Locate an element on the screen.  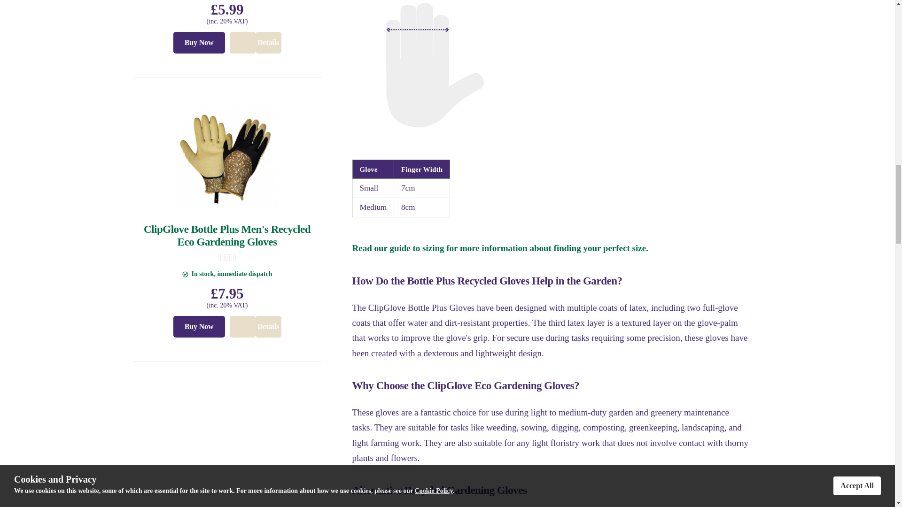
Full product details... is located at coordinates (255, 327).